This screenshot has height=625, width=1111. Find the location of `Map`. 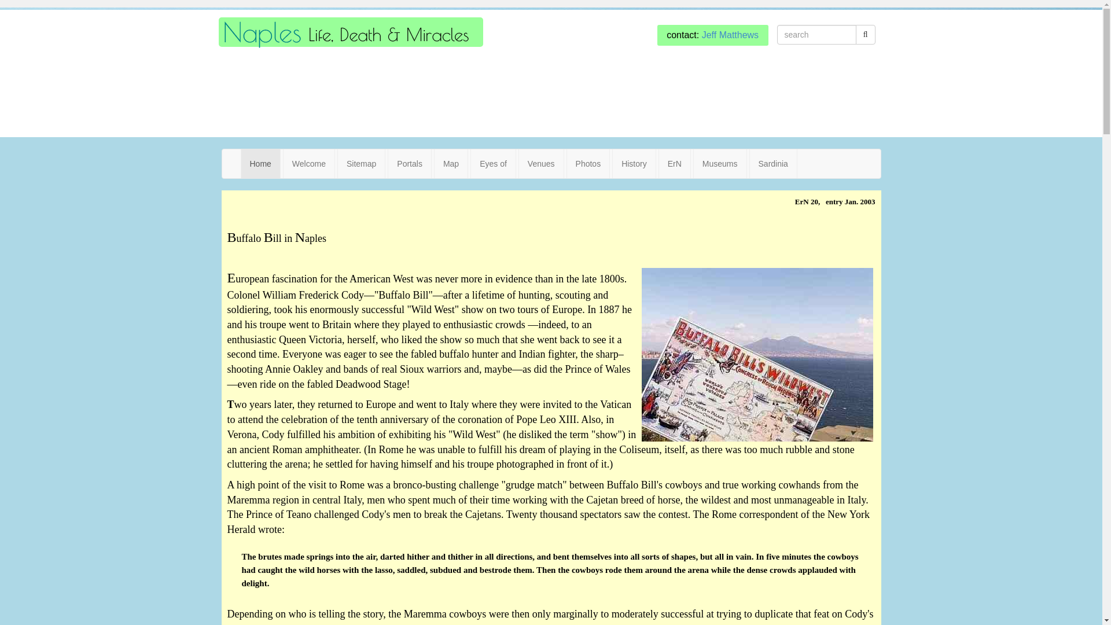

Map is located at coordinates (451, 163).